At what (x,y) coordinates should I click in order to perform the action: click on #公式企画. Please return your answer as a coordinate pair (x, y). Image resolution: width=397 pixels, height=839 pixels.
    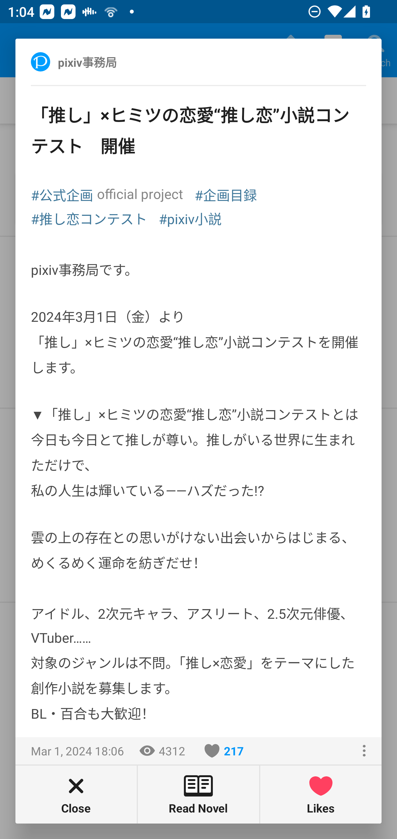
    Looking at the image, I should click on (62, 194).